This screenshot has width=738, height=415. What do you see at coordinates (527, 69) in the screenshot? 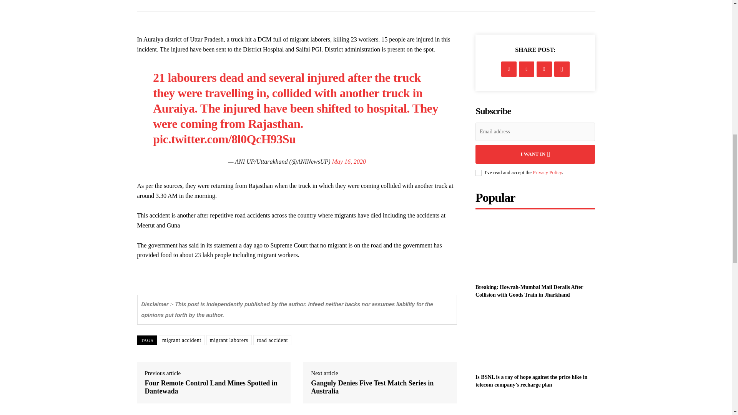
I see `Twitter` at bounding box center [527, 69].